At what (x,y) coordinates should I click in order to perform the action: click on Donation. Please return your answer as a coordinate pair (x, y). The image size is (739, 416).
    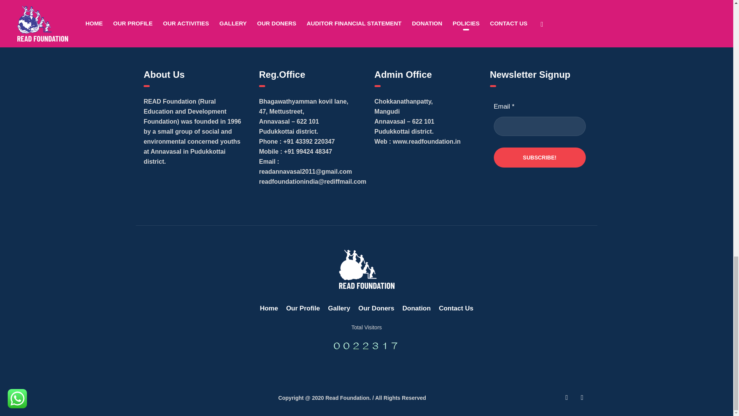
    Looking at the image, I should click on (416, 308).